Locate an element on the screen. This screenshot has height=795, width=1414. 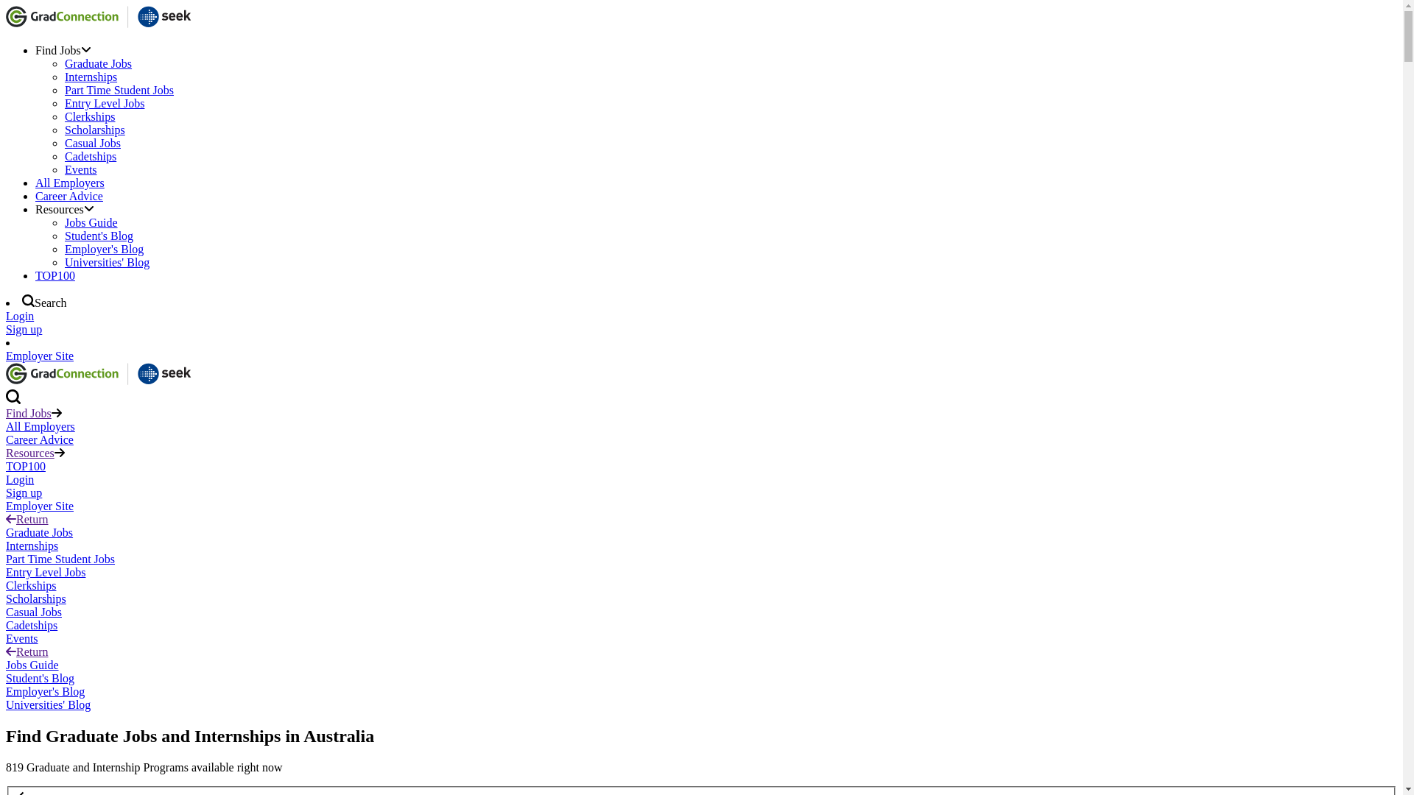
Casual Jobs is located at coordinates (93, 143).